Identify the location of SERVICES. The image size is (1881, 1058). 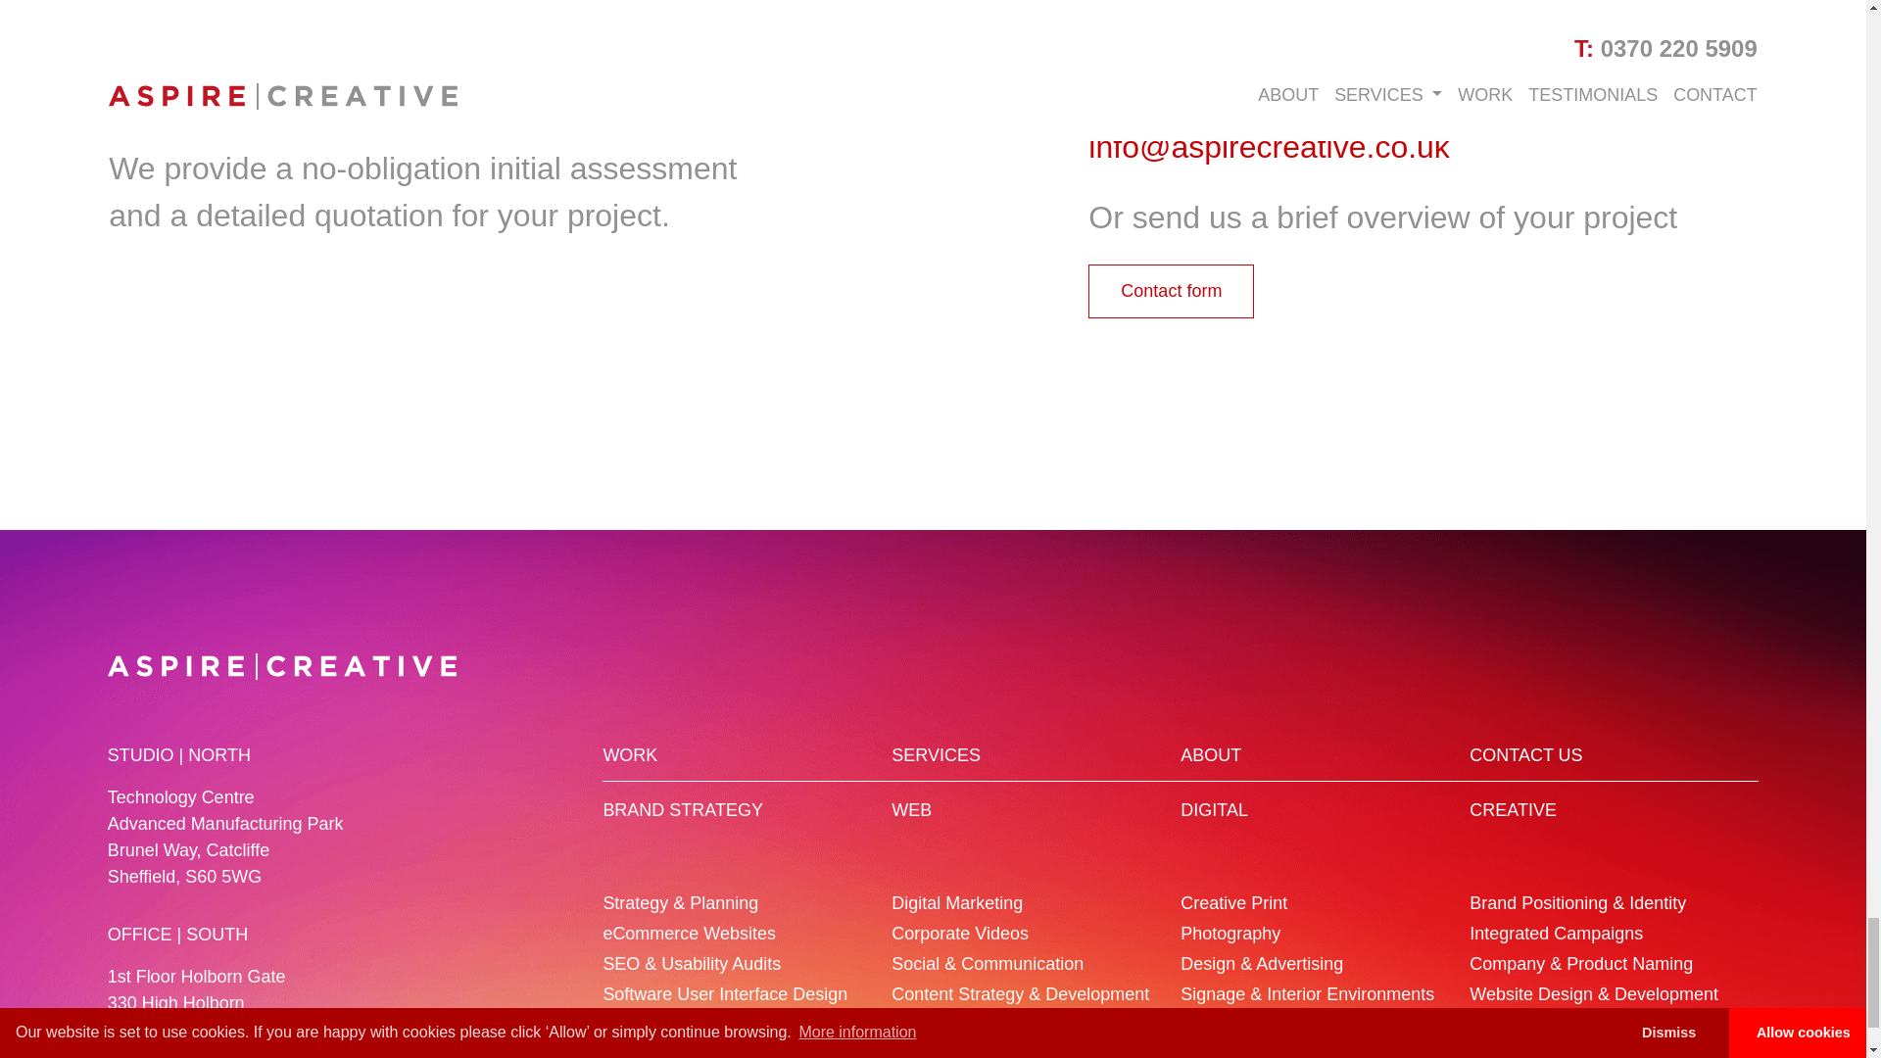
(936, 754).